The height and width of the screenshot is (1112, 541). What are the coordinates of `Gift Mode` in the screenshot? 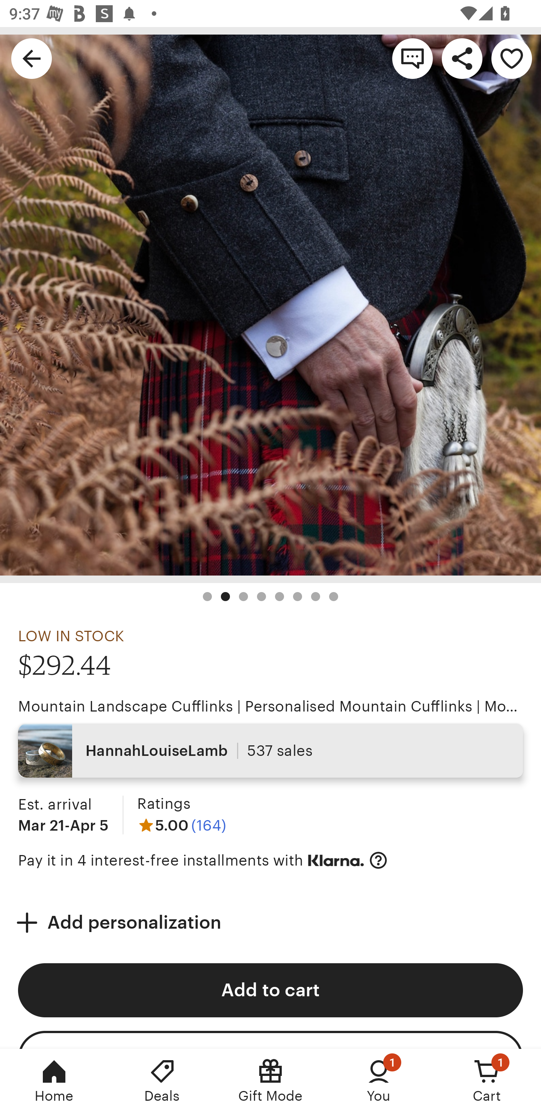 It's located at (270, 1080).